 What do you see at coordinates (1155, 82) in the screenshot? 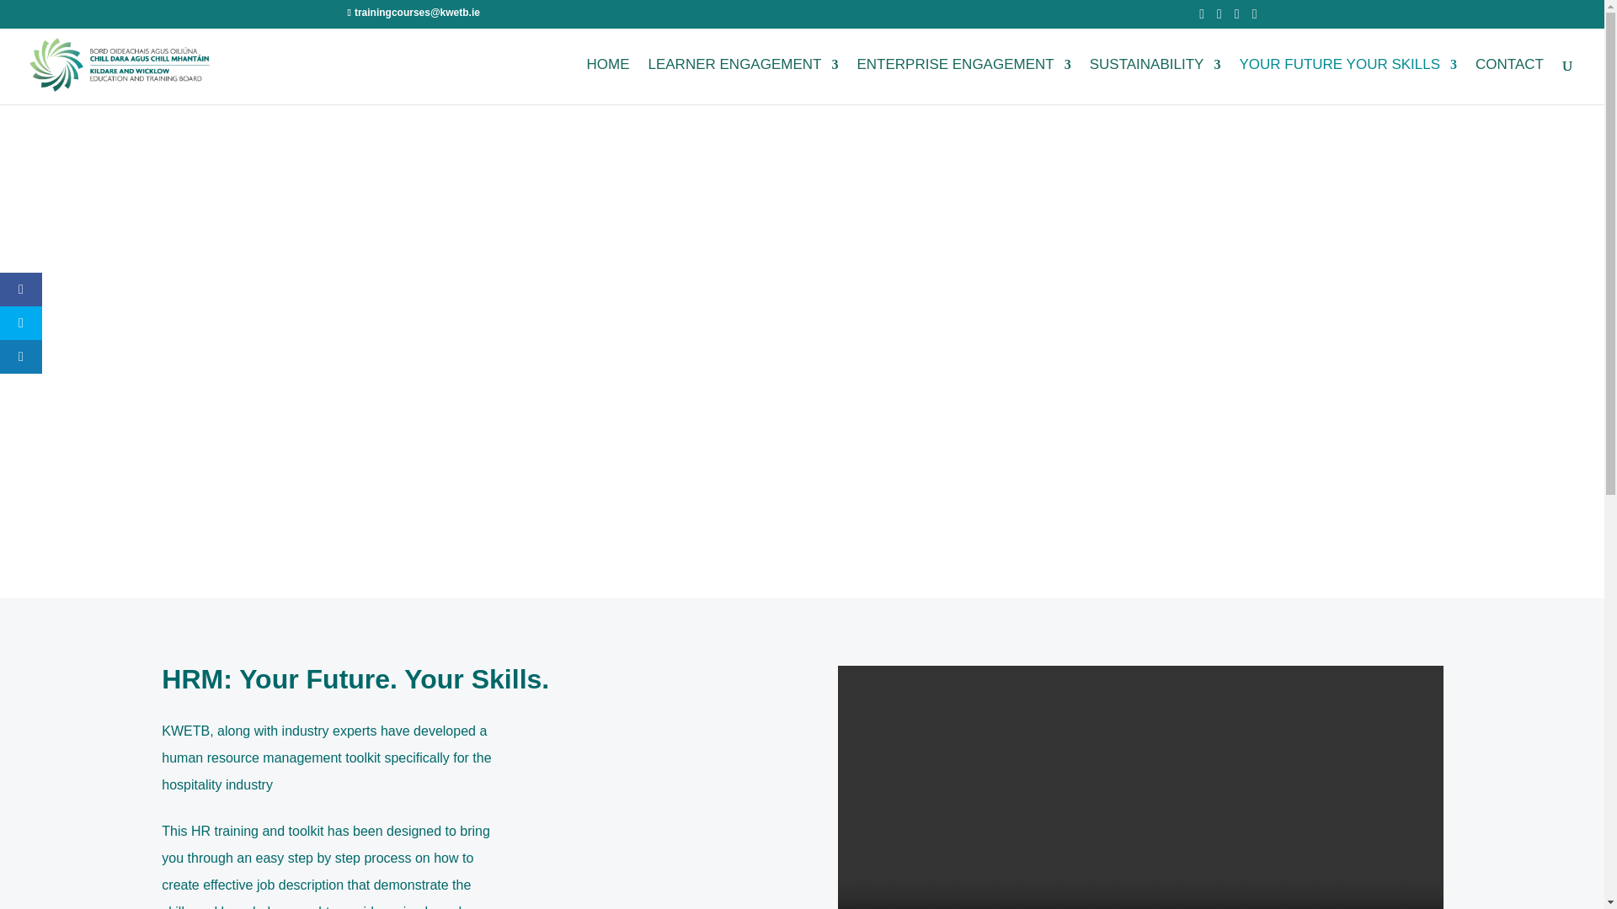
I see `SUSTAINABILITY` at bounding box center [1155, 82].